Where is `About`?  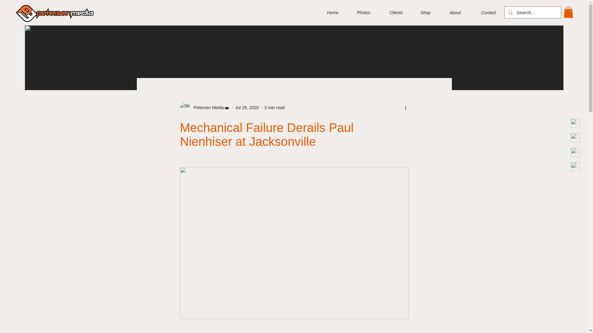
About is located at coordinates (450, 12).